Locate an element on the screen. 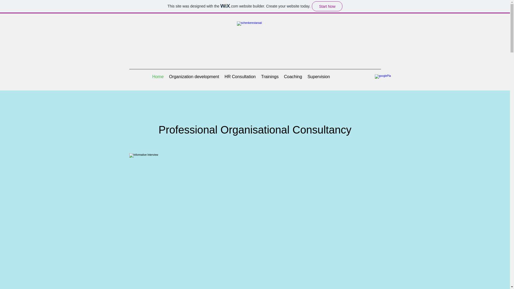 Image resolution: width=514 pixels, height=289 pixels. Coaching is located at coordinates (293, 77).